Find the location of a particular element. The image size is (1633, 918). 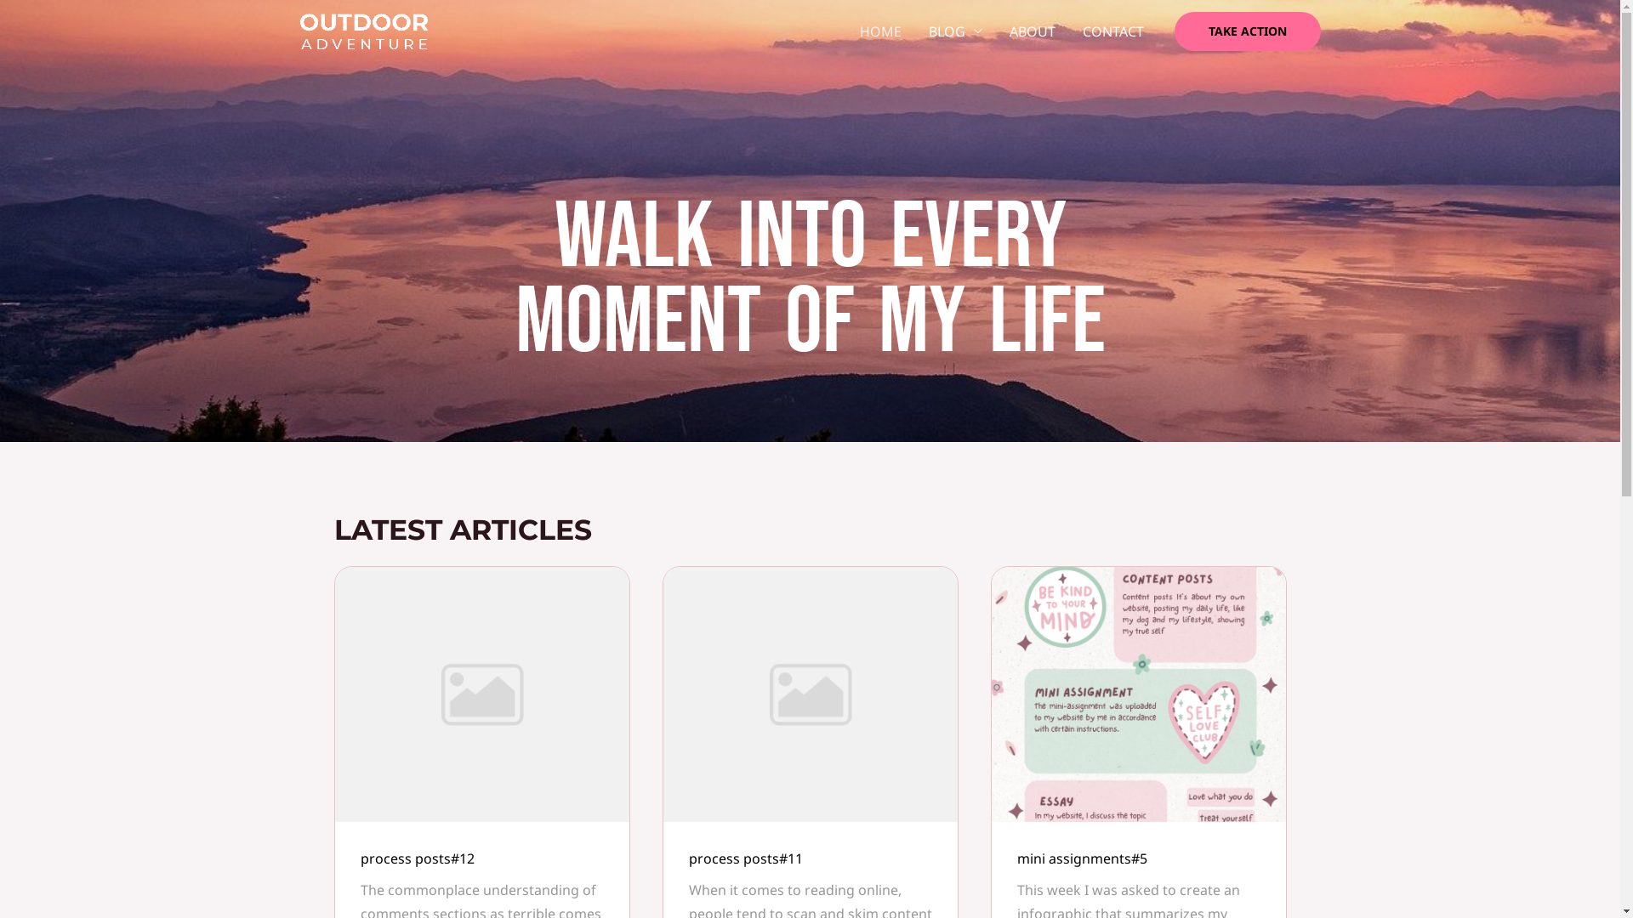

TAKE ACTION is located at coordinates (1247, 31).